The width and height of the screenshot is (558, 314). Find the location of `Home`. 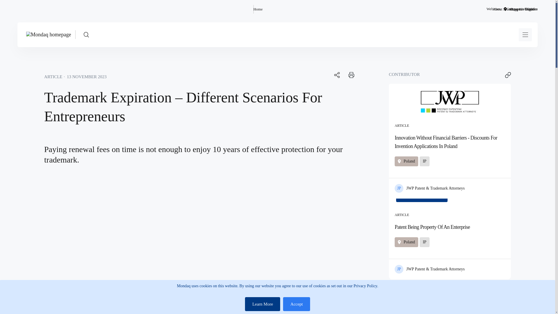

Home is located at coordinates (258, 9).